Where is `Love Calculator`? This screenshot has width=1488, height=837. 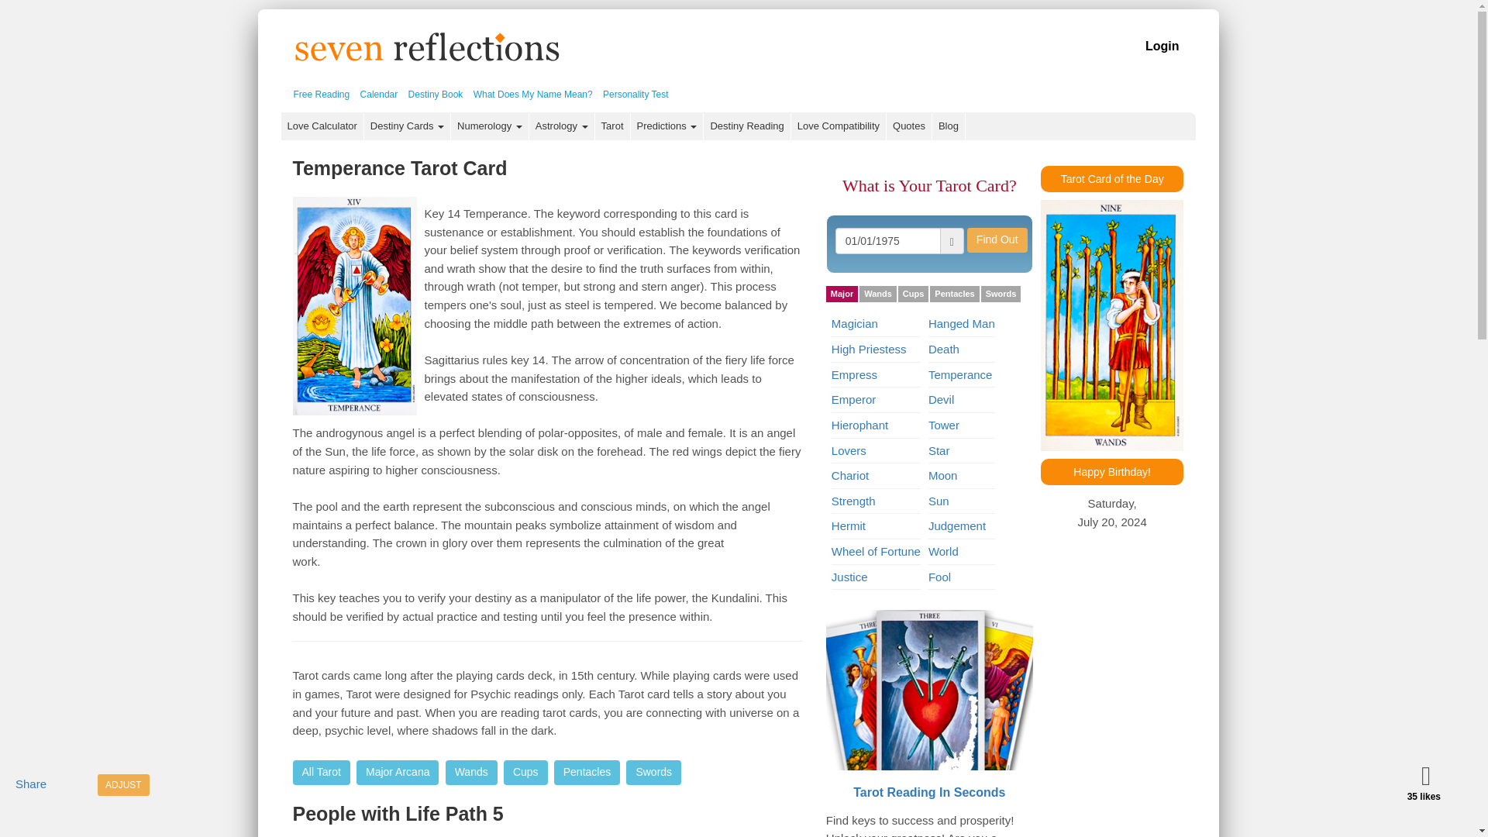
Love Calculator is located at coordinates (322, 126).